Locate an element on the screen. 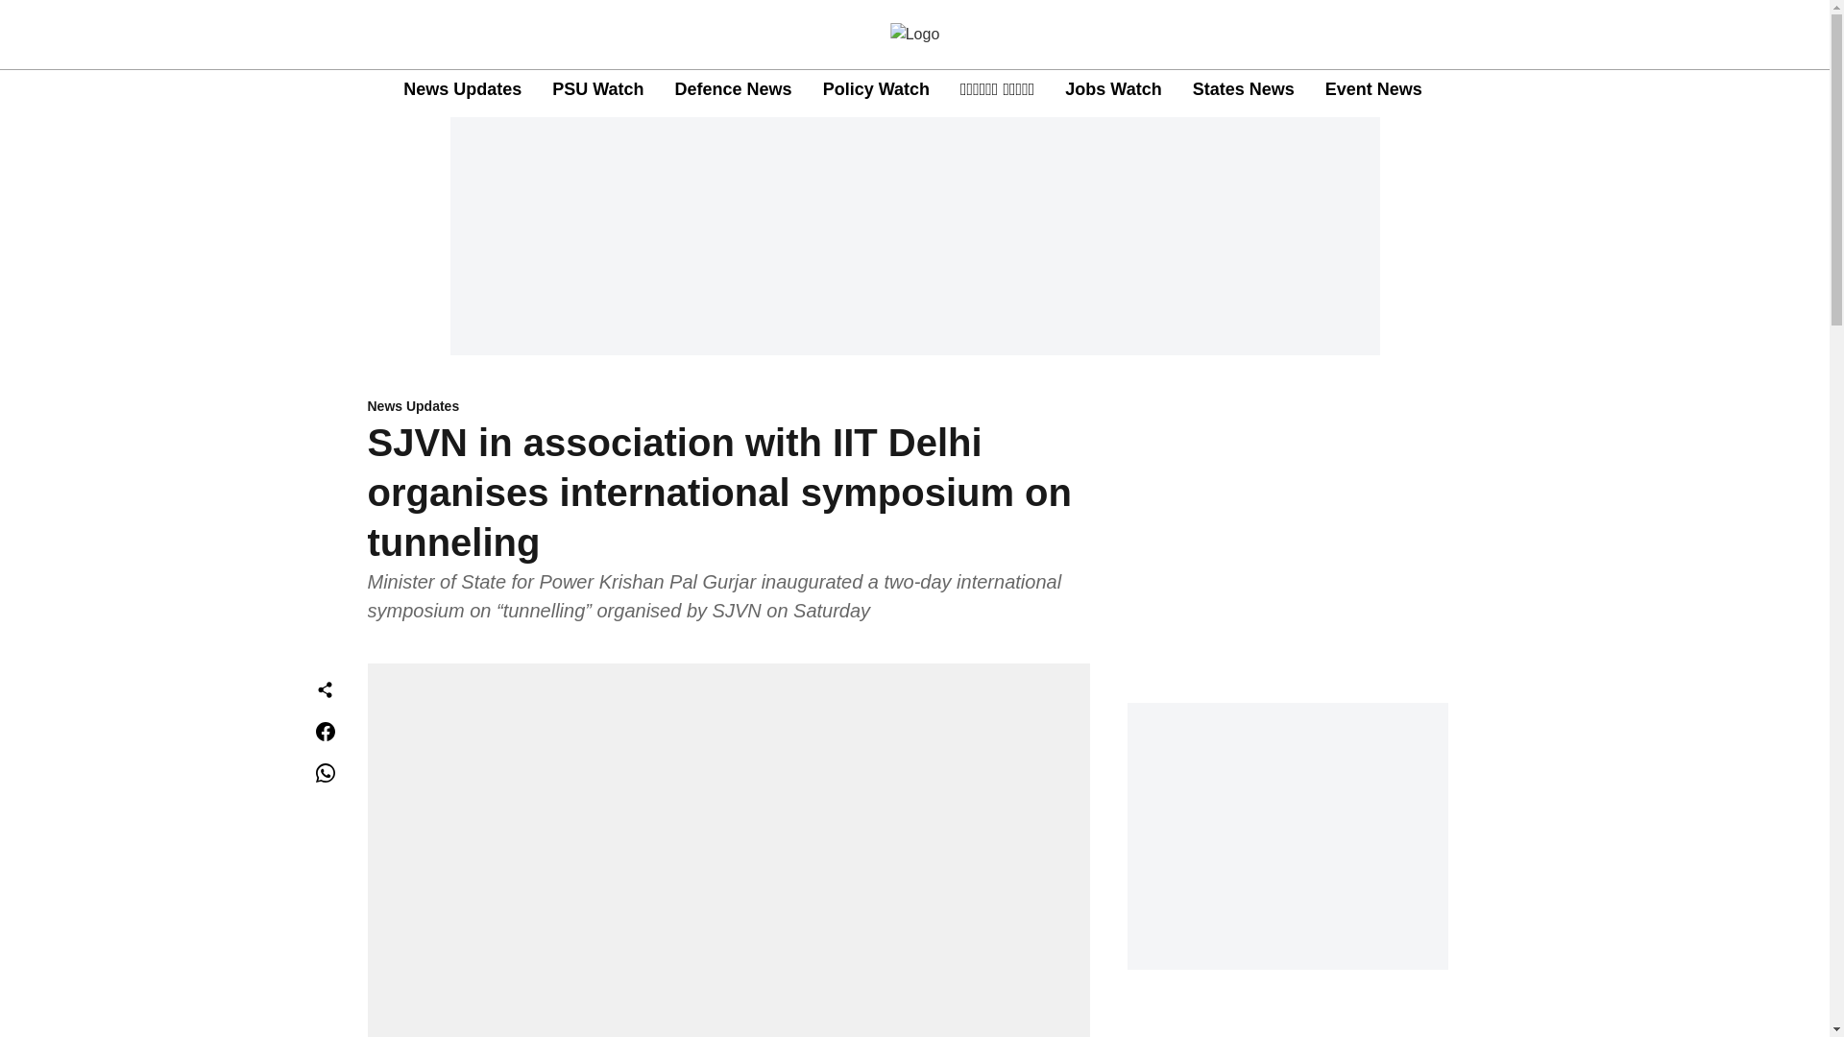 The height and width of the screenshot is (1037, 1844). Defence News is located at coordinates (734, 88).